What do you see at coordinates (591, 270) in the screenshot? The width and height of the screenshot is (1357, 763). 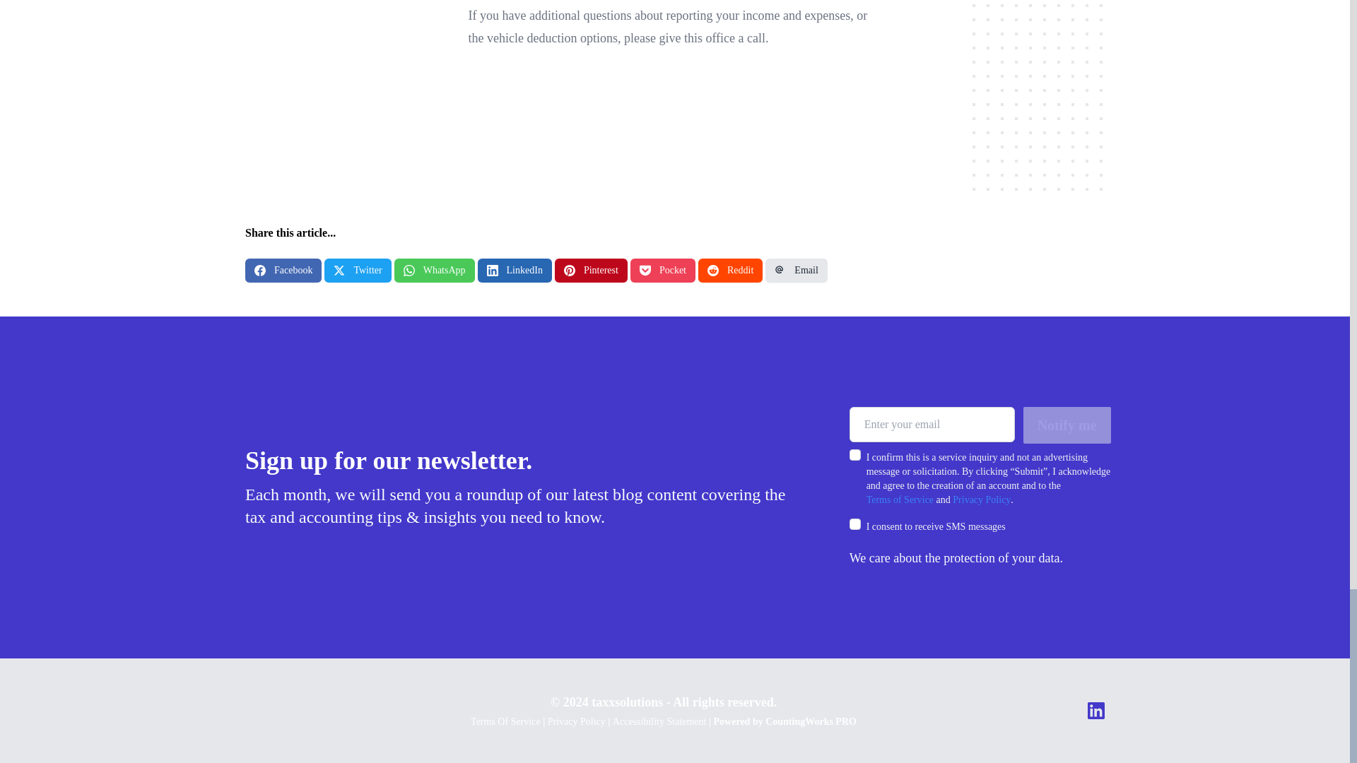 I see `Pinterest` at bounding box center [591, 270].